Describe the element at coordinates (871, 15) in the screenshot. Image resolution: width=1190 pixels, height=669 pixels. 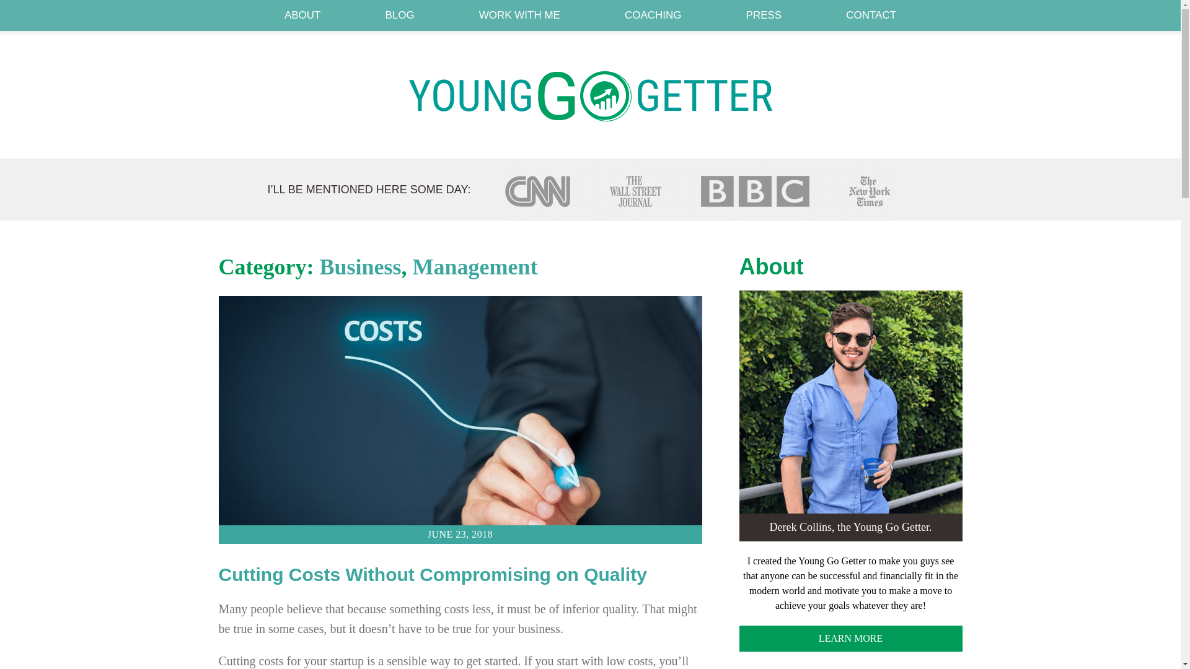
I see `CONTACT` at that location.